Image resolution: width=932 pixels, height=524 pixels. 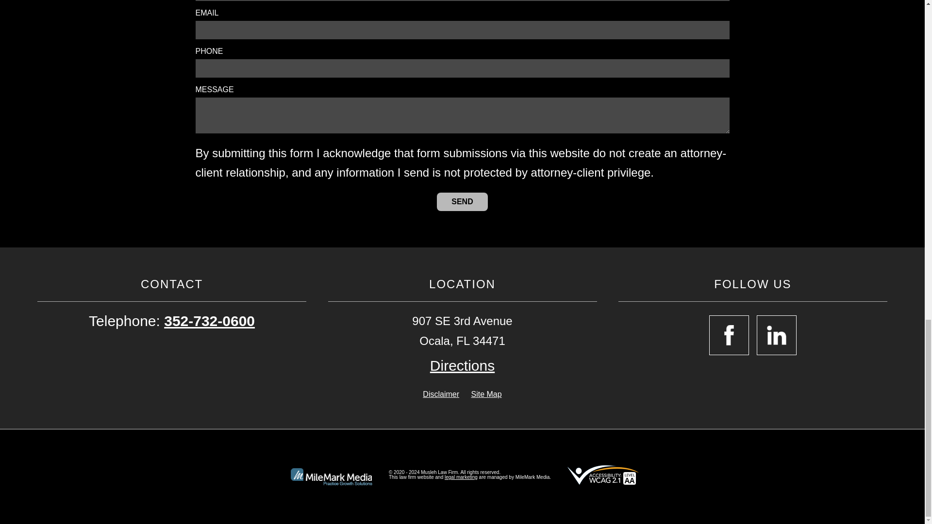 I want to click on Open MileMarkMedia.com in a New Window, so click(x=461, y=477).